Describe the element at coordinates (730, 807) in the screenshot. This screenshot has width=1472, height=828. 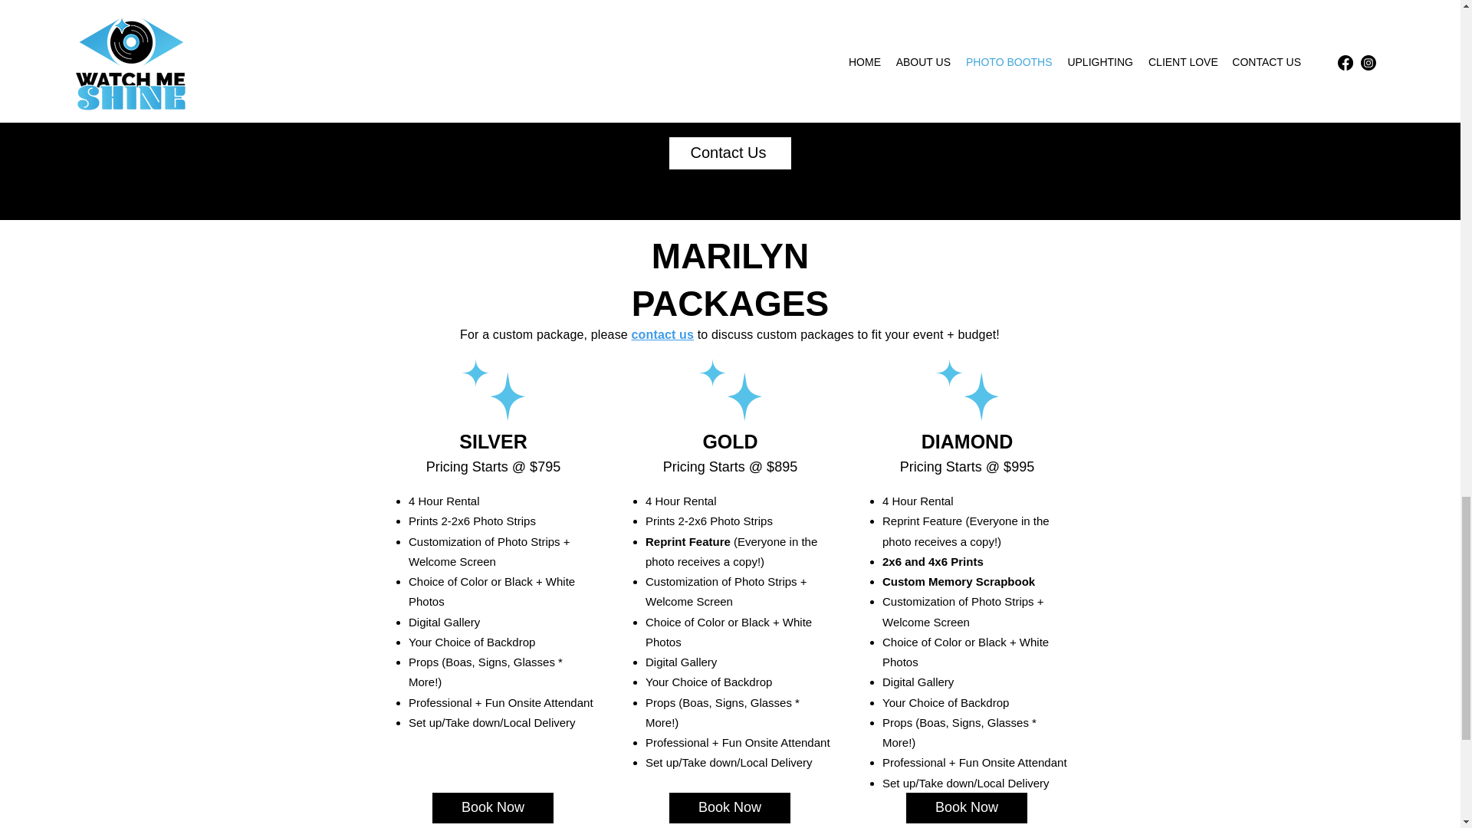
I see `Book Now` at that location.